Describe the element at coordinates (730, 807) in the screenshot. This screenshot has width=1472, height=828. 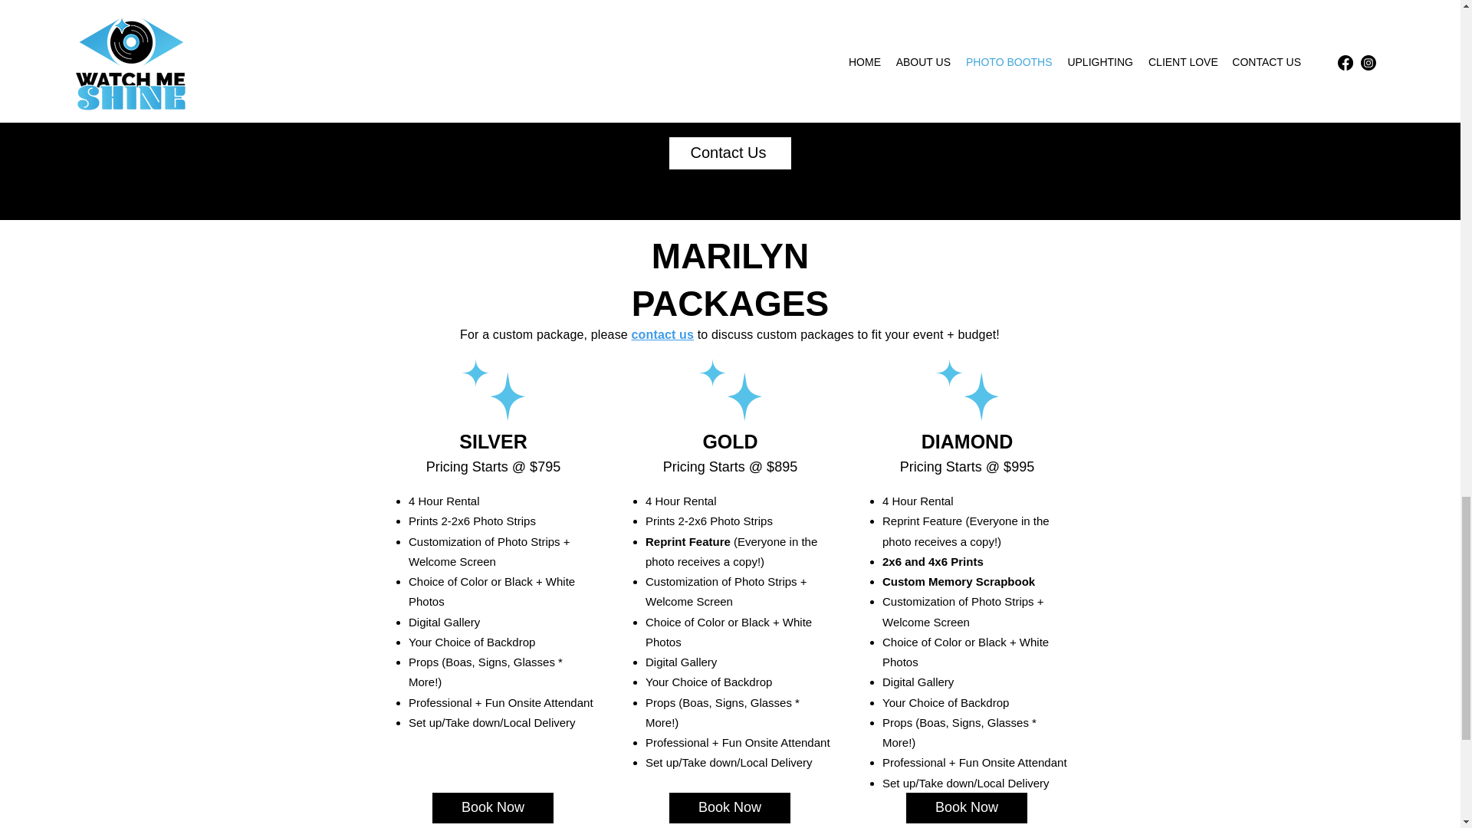
I see `Book Now` at that location.